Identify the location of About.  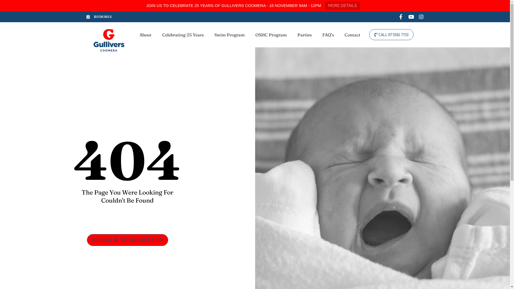
(146, 35).